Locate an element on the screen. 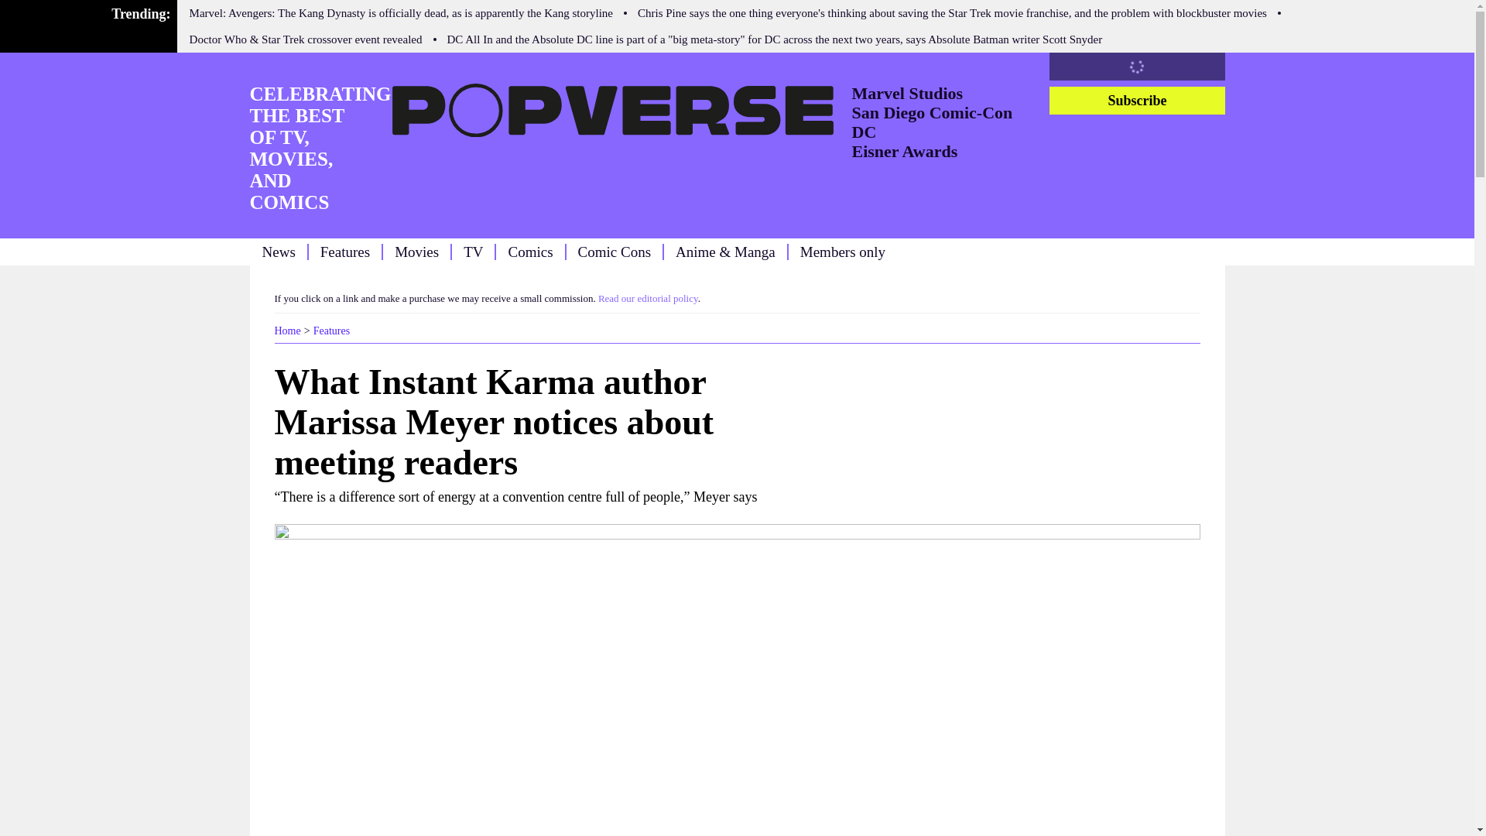  News is located at coordinates (277, 252).